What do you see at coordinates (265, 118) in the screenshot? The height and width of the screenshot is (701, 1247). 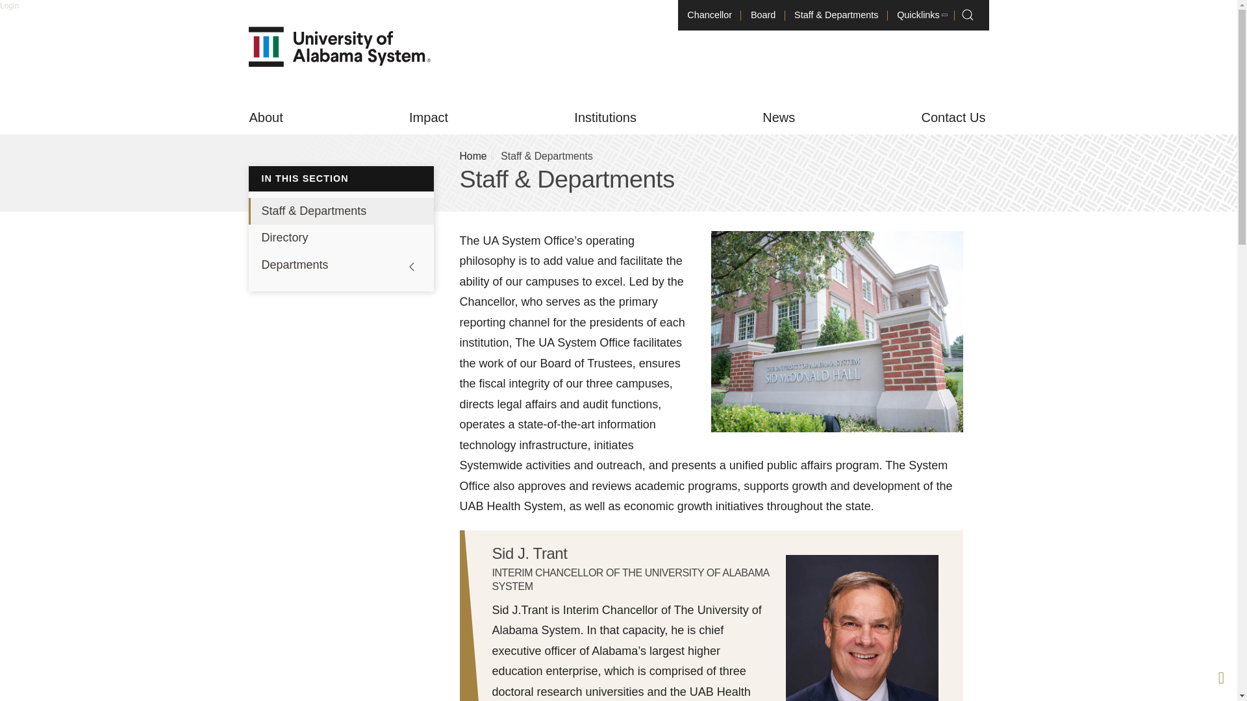 I see `About` at bounding box center [265, 118].